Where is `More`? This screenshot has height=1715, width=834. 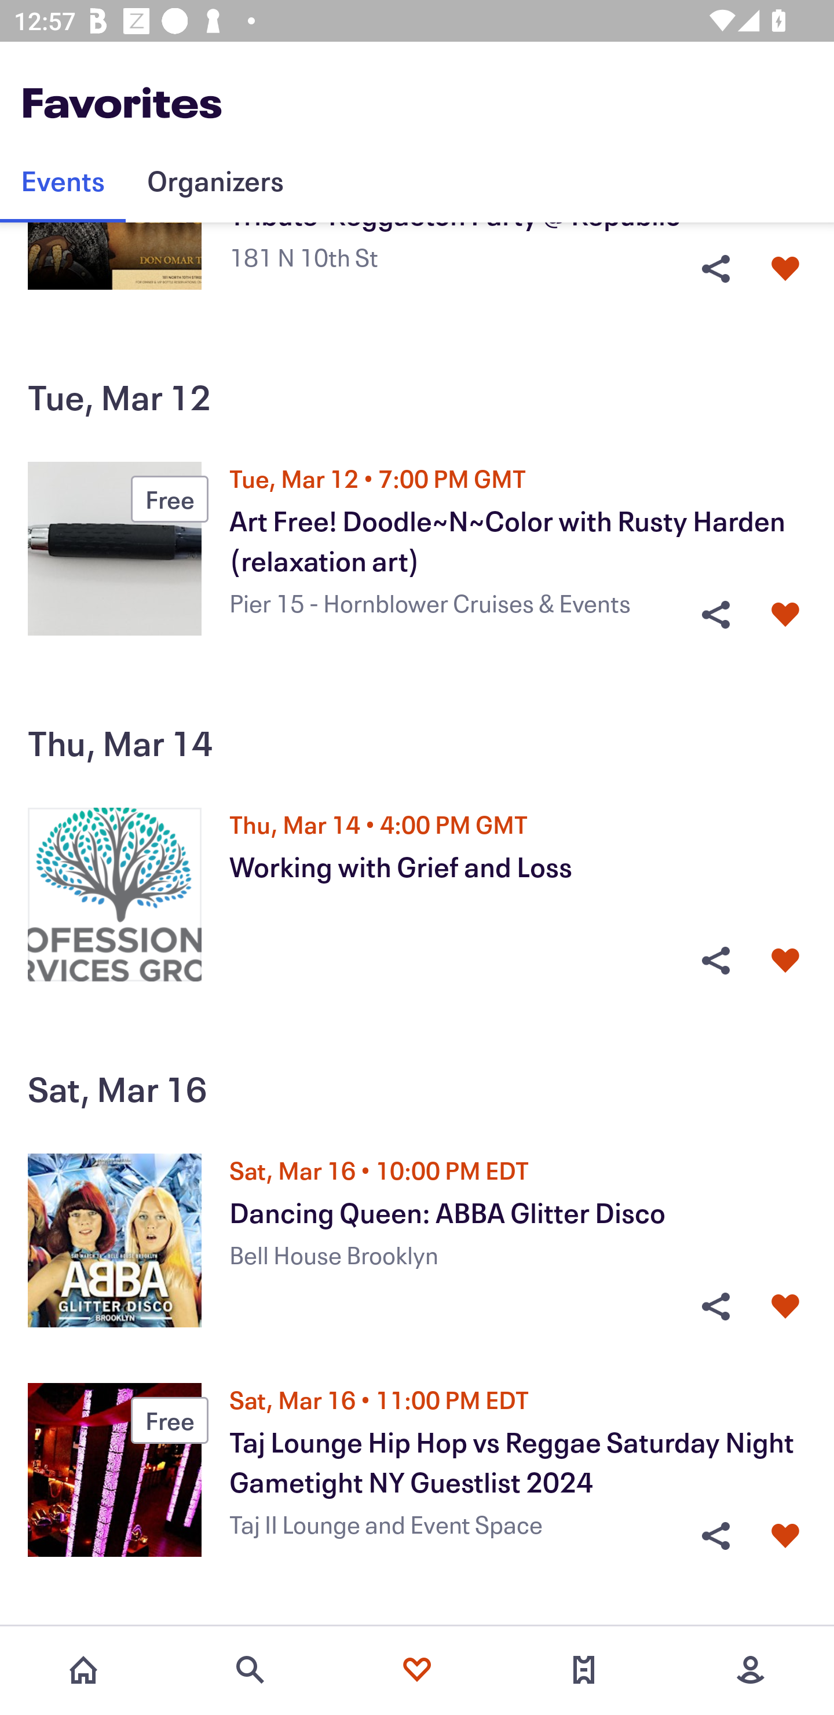 More is located at coordinates (751, 1670).